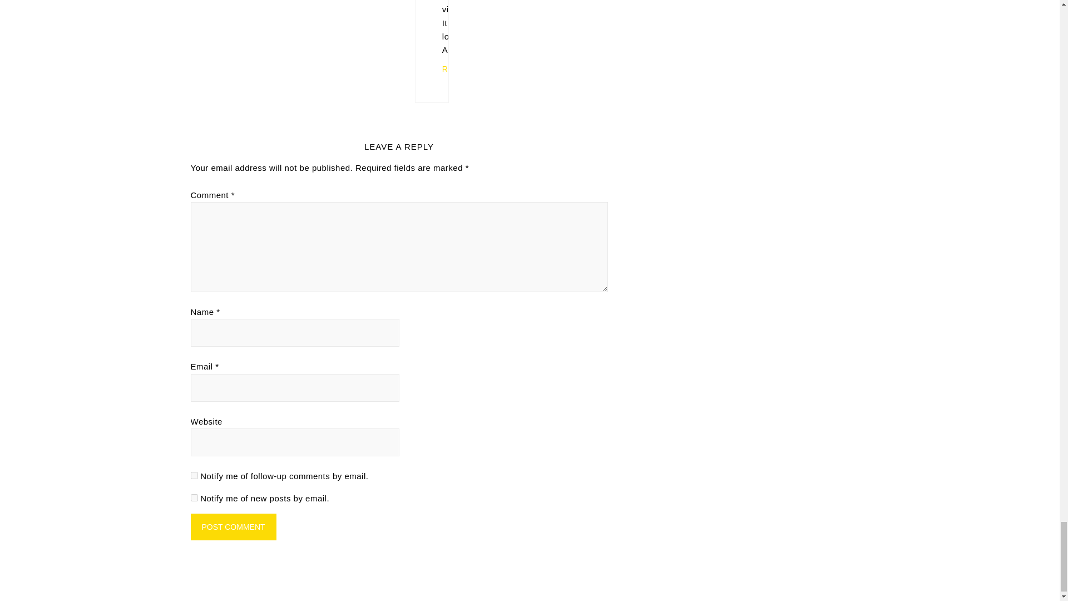 Image resolution: width=1068 pixels, height=601 pixels. I want to click on subscribe, so click(194, 497).